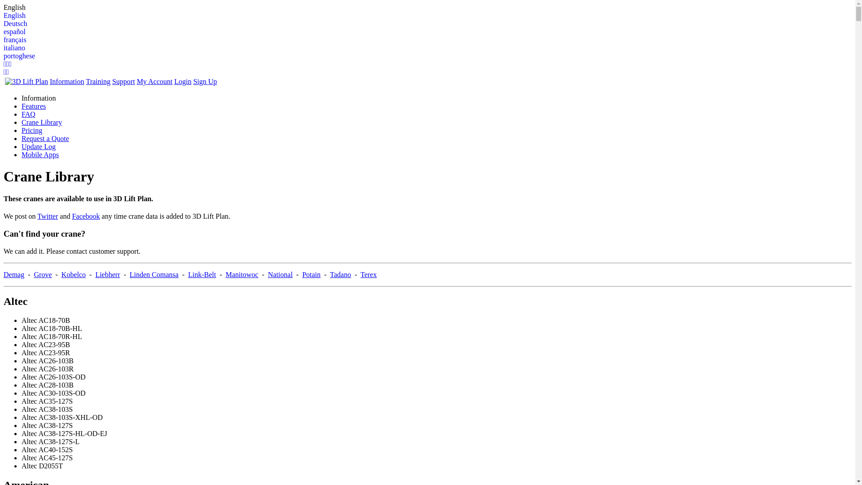  What do you see at coordinates (67, 82) in the screenshot?
I see `Information` at bounding box center [67, 82].